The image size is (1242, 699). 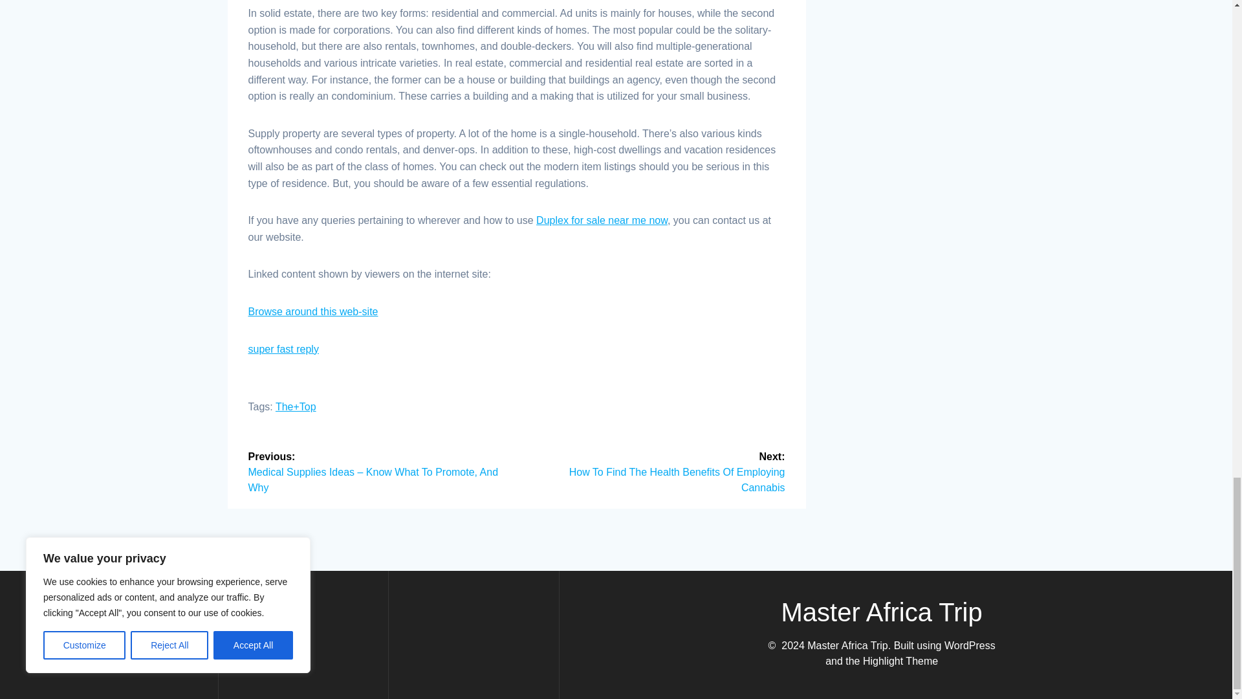 What do you see at coordinates (313, 312) in the screenshot?
I see `Browse around this web-site` at bounding box center [313, 312].